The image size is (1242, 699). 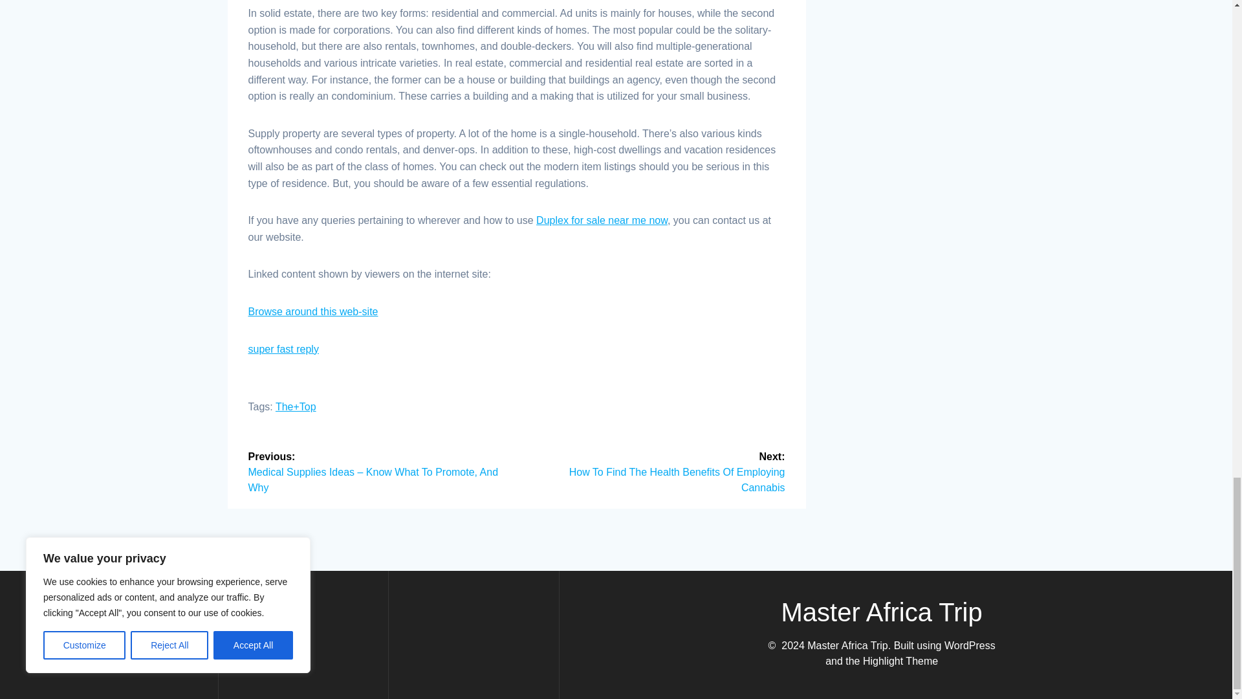 What do you see at coordinates (313, 312) in the screenshot?
I see `Browse around this web-site` at bounding box center [313, 312].